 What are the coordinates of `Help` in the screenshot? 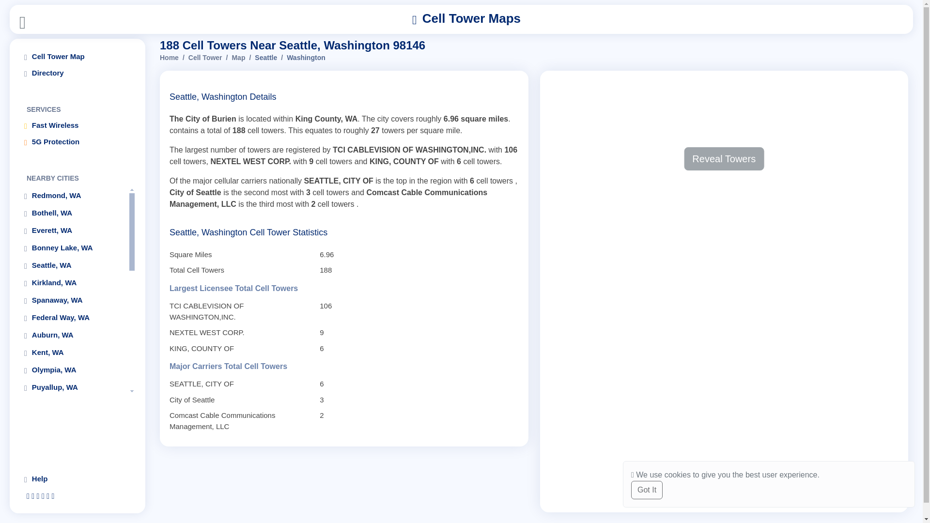 It's located at (77, 478).